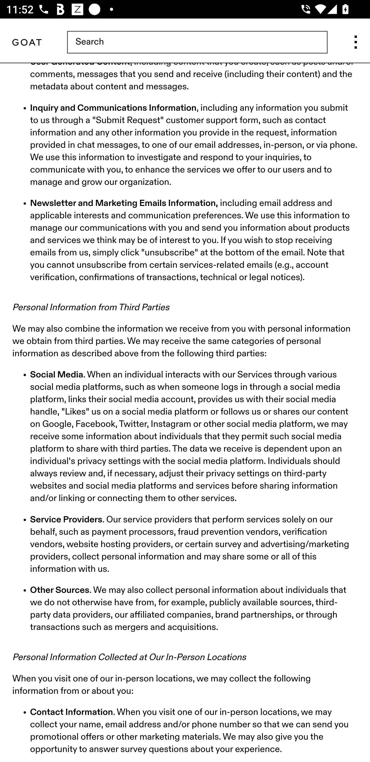 Image resolution: width=370 pixels, height=762 pixels. What do you see at coordinates (356, 43) in the screenshot?
I see `menu` at bounding box center [356, 43].